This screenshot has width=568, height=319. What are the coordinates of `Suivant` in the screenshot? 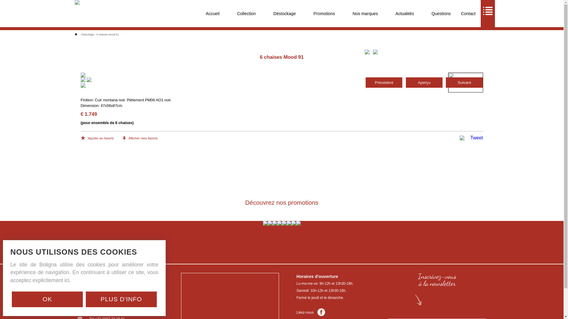 It's located at (464, 83).